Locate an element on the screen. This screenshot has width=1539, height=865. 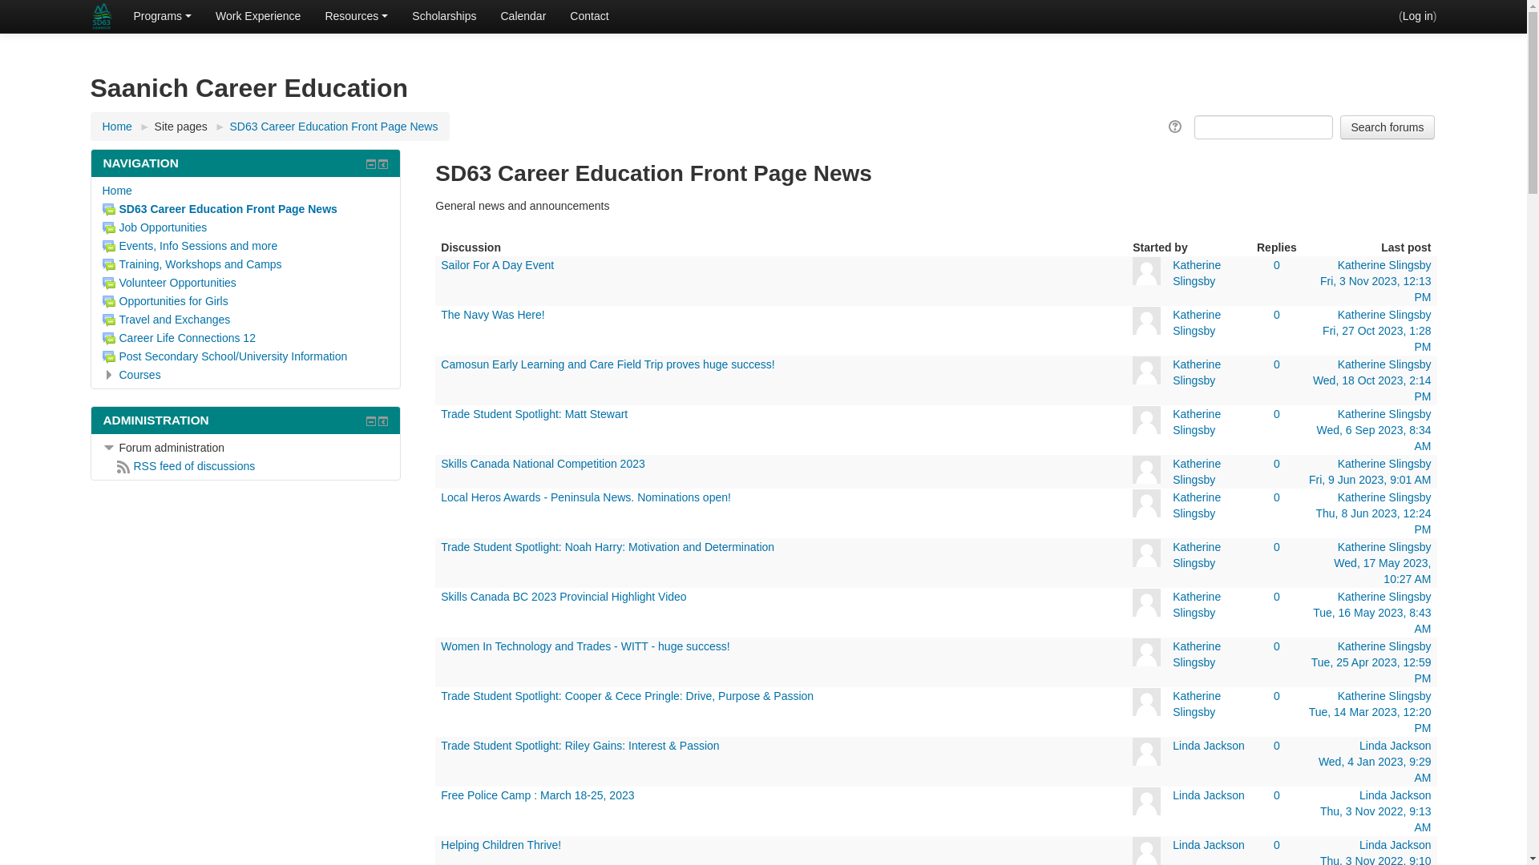
Tue, 16 May 2023, 8:43 AM is located at coordinates (1372, 621).